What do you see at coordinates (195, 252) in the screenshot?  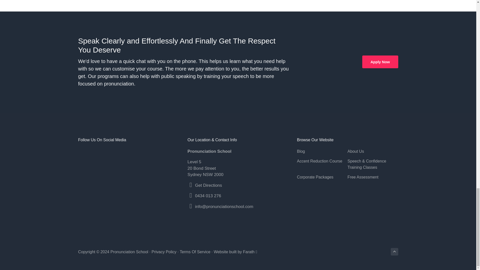 I see `Terms Of Service` at bounding box center [195, 252].